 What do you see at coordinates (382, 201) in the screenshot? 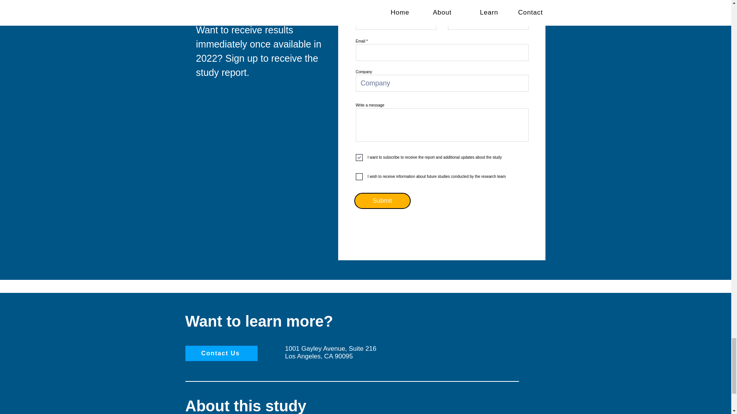
I see `Submit` at bounding box center [382, 201].